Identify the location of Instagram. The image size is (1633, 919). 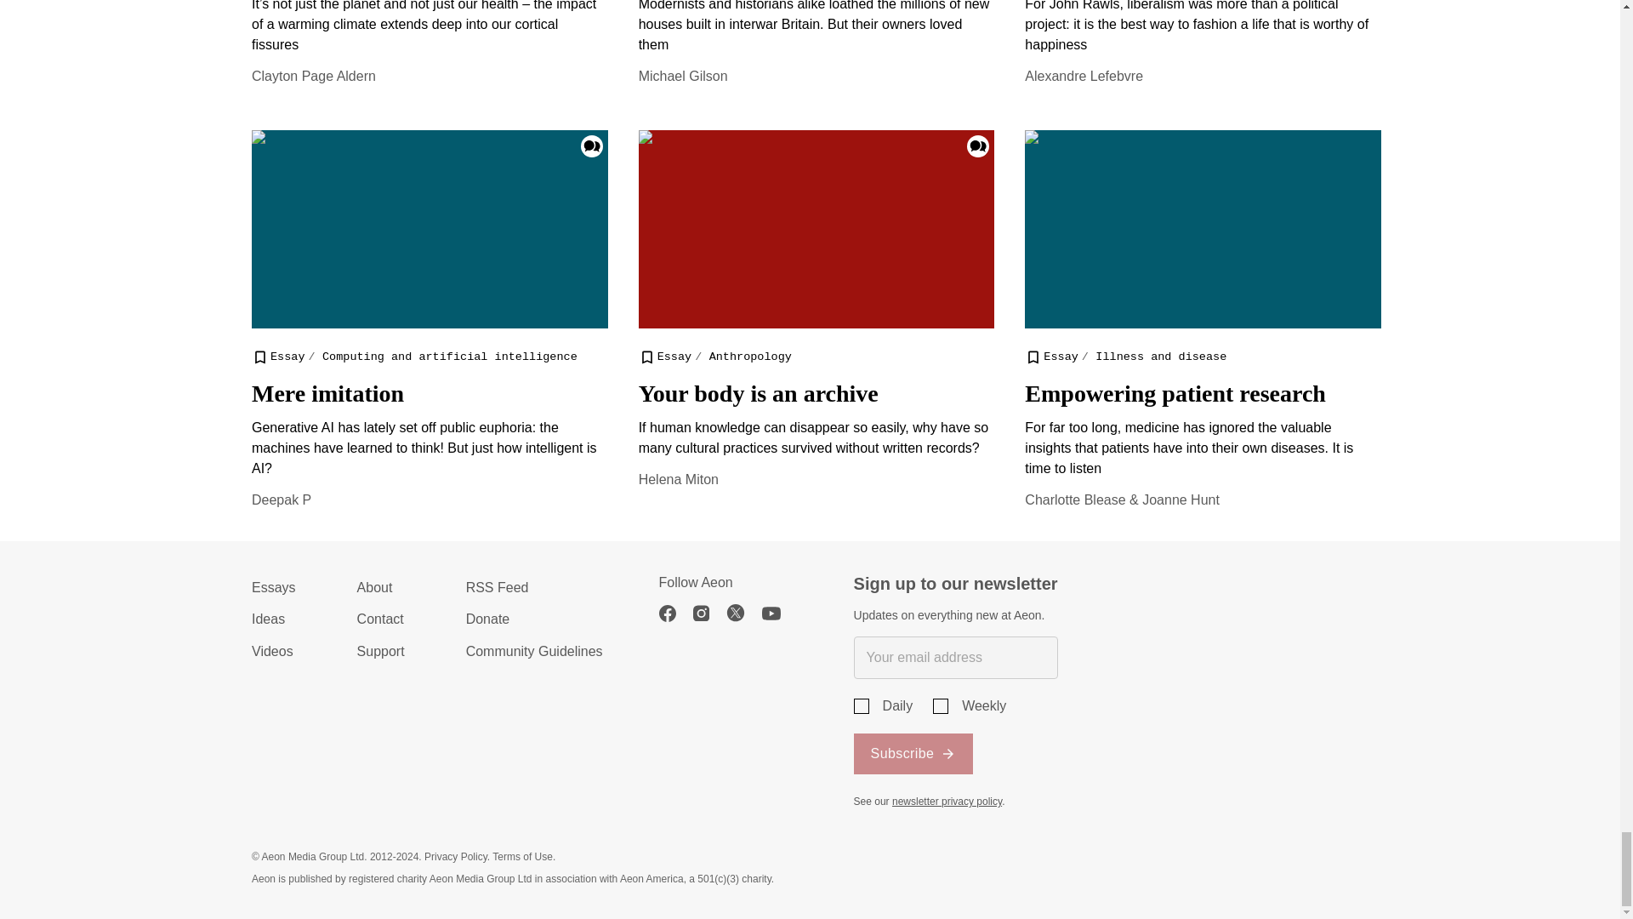
(709, 613).